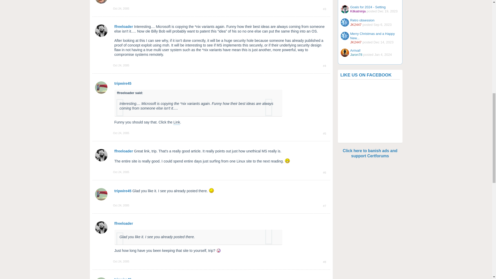 The height and width of the screenshot is (279, 496). I want to click on Oct 24, 2005, so click(121, 133).